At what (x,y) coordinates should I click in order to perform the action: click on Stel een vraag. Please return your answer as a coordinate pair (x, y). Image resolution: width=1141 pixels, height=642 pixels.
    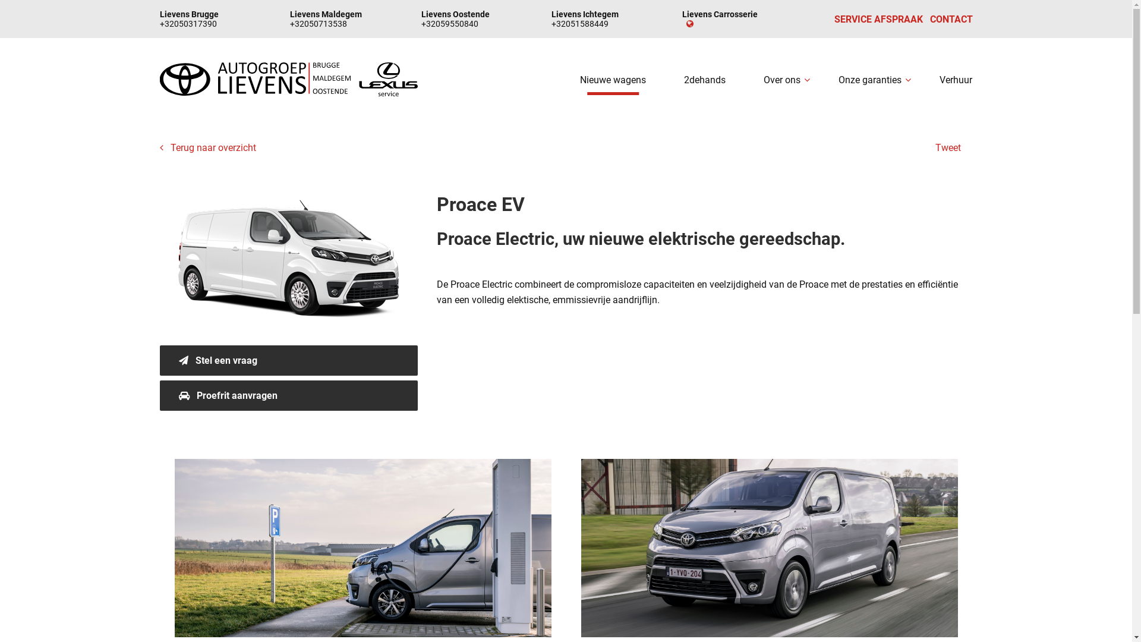
    Looking at the image, I should click on (289, 360).